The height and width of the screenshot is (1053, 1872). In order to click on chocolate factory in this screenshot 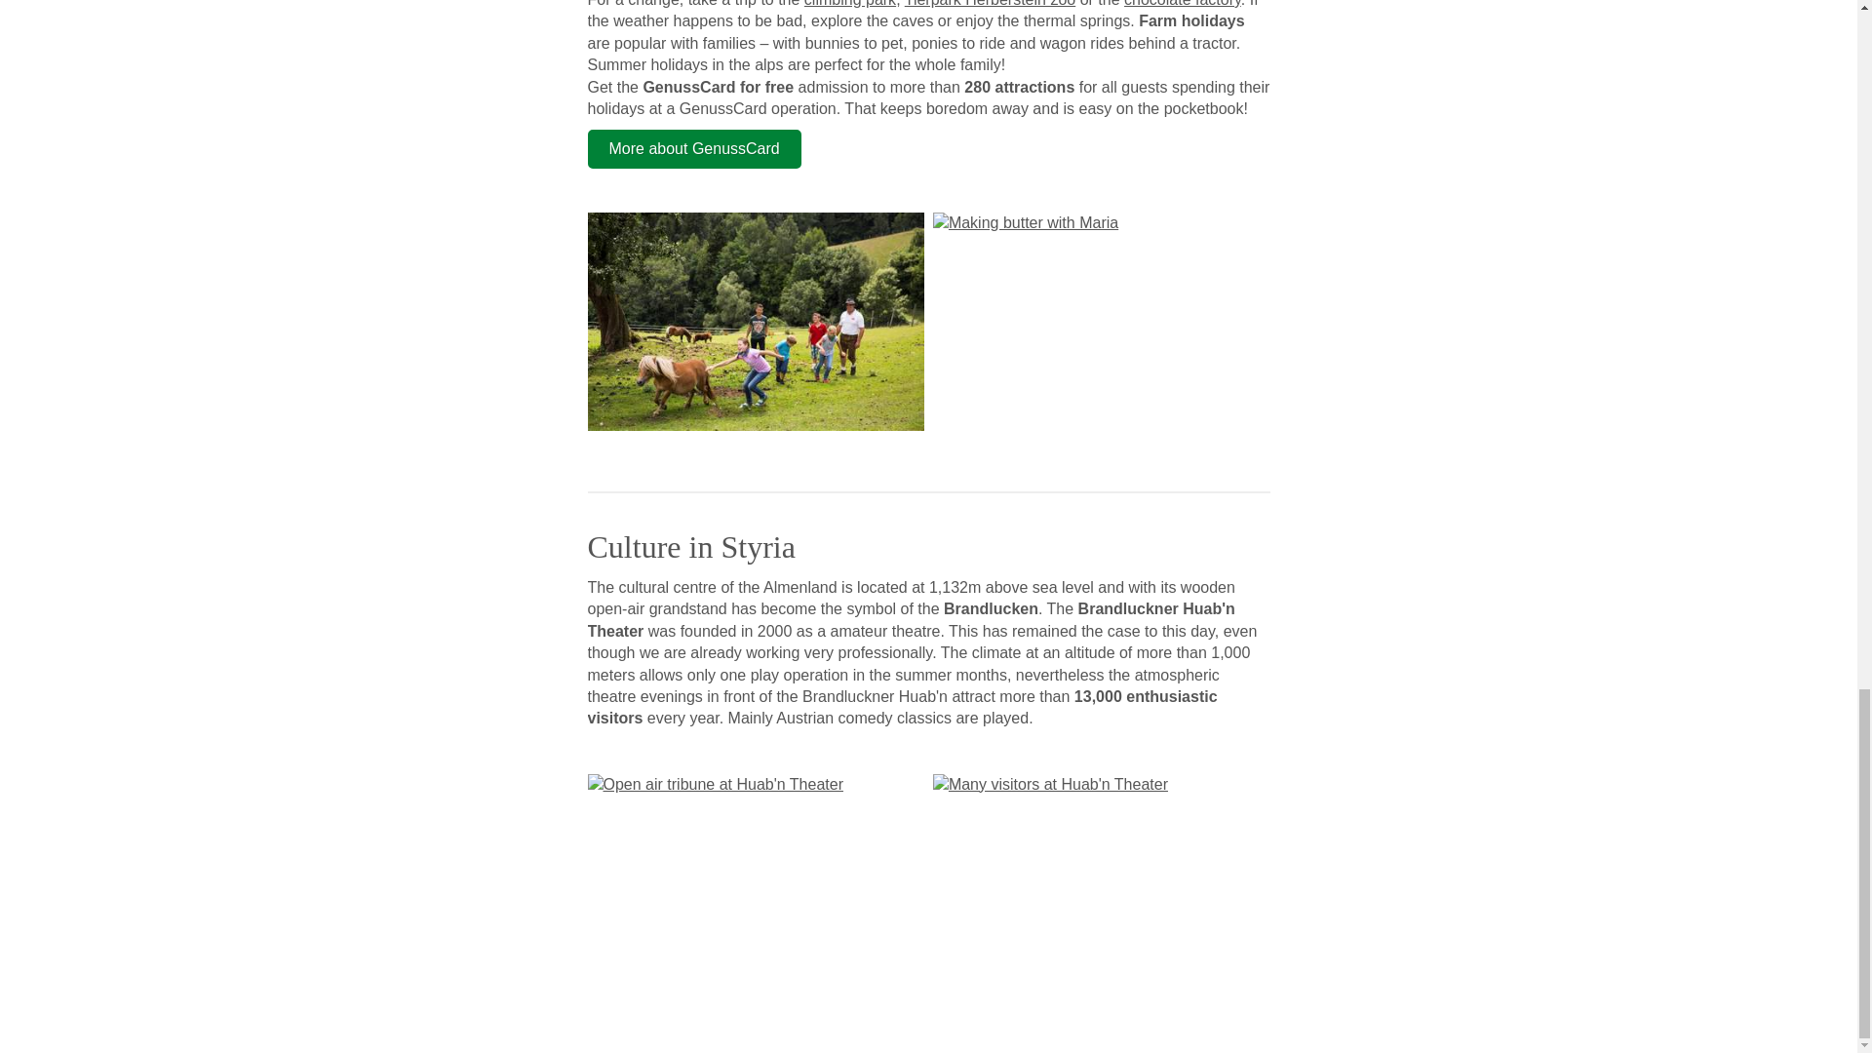, I will do `click(1182, 4)`.